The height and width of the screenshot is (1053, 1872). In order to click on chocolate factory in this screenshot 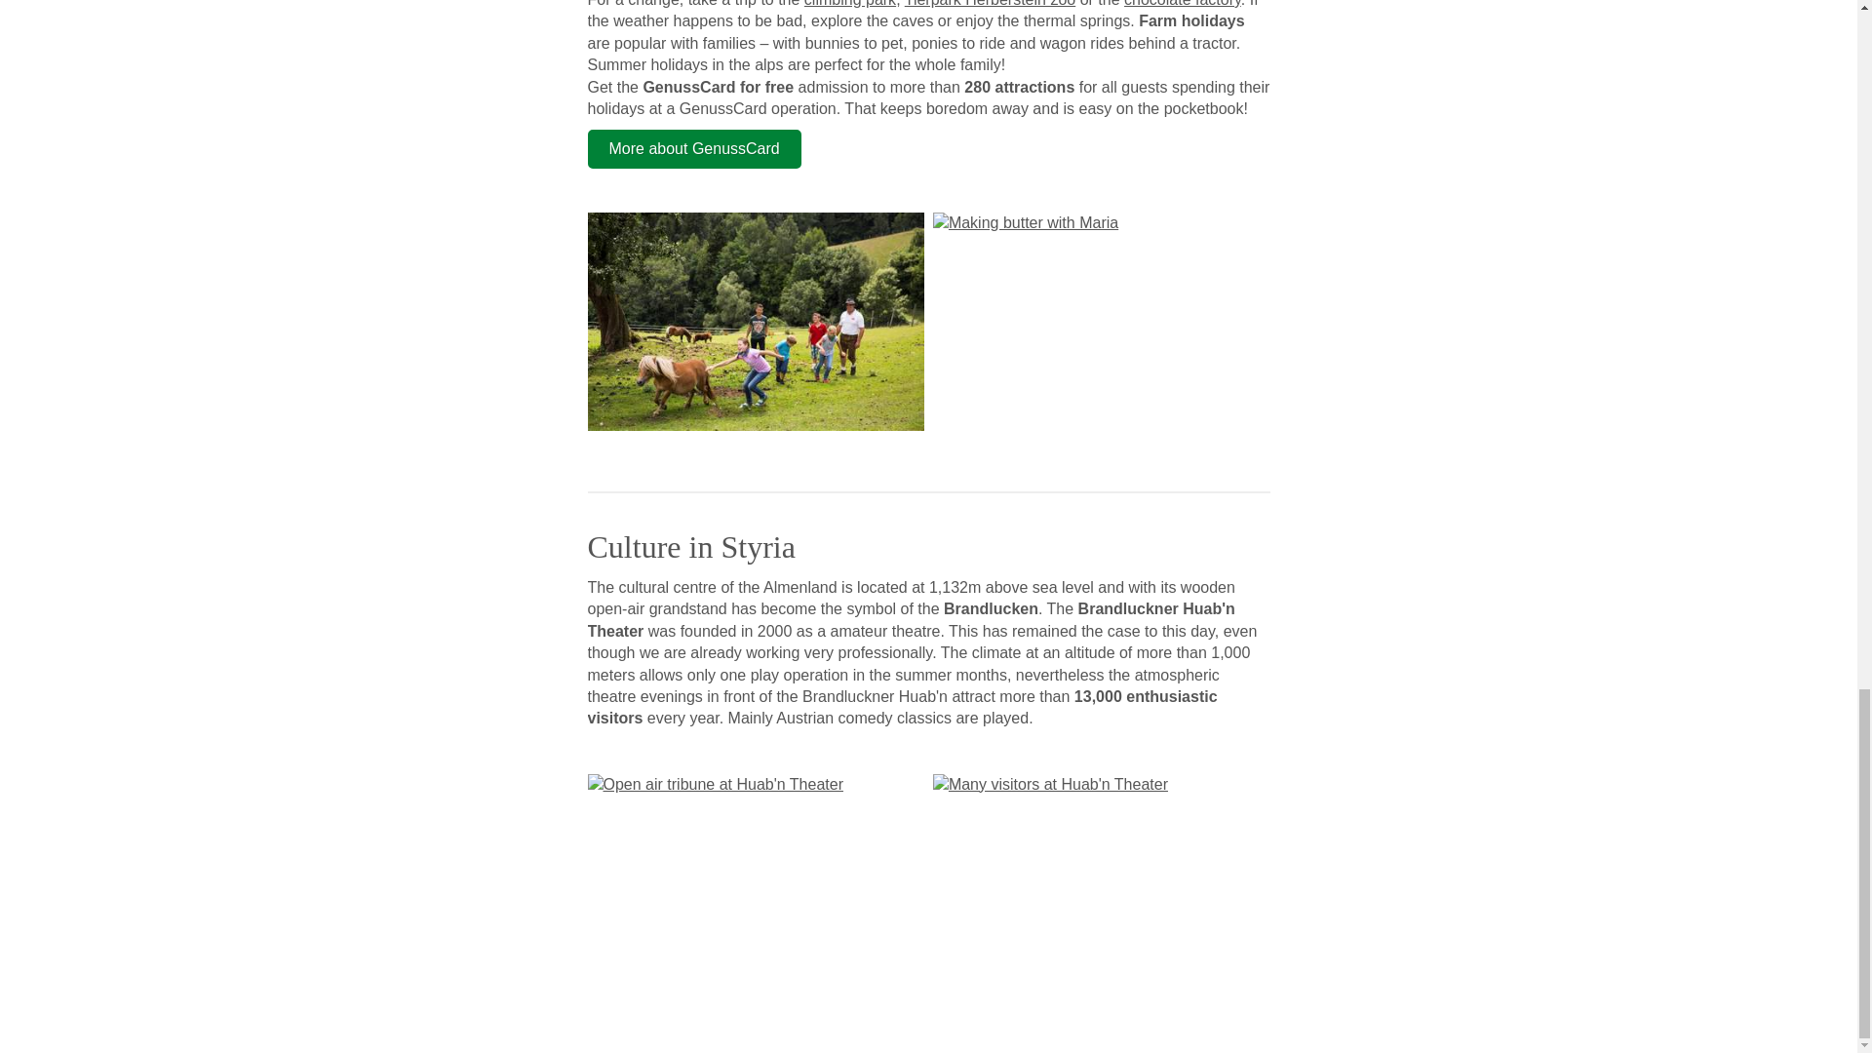, I will do `click(1182, 4)`.